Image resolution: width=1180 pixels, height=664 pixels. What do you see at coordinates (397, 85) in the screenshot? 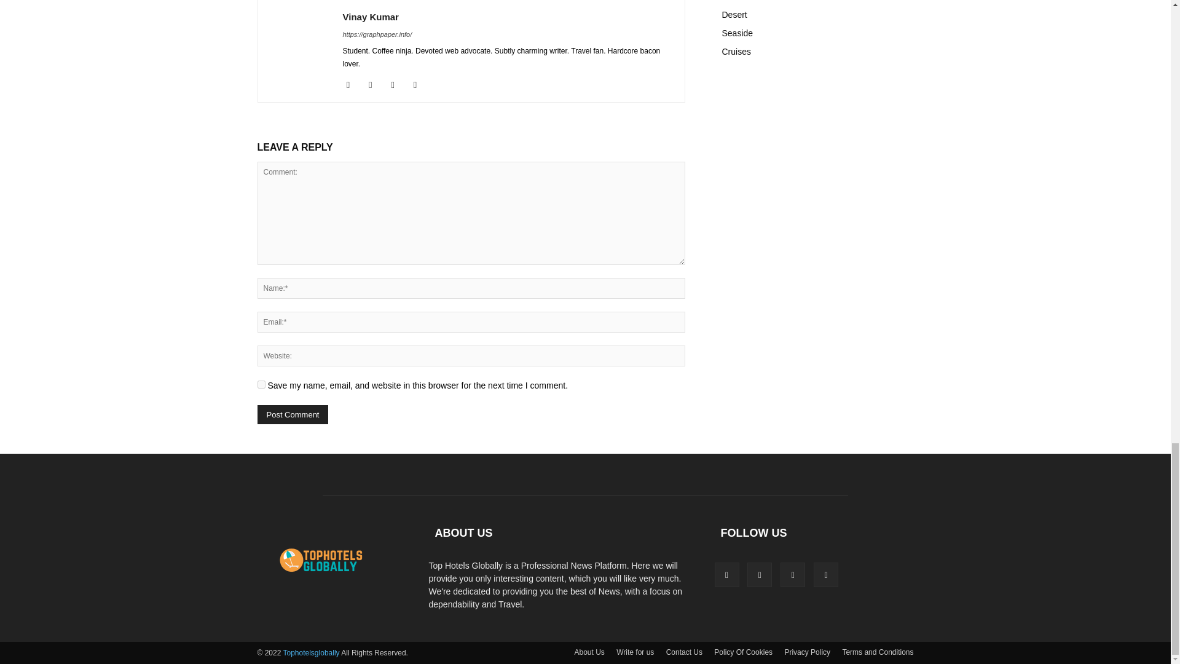
I see `Mail` at bounding box center [397, 85].